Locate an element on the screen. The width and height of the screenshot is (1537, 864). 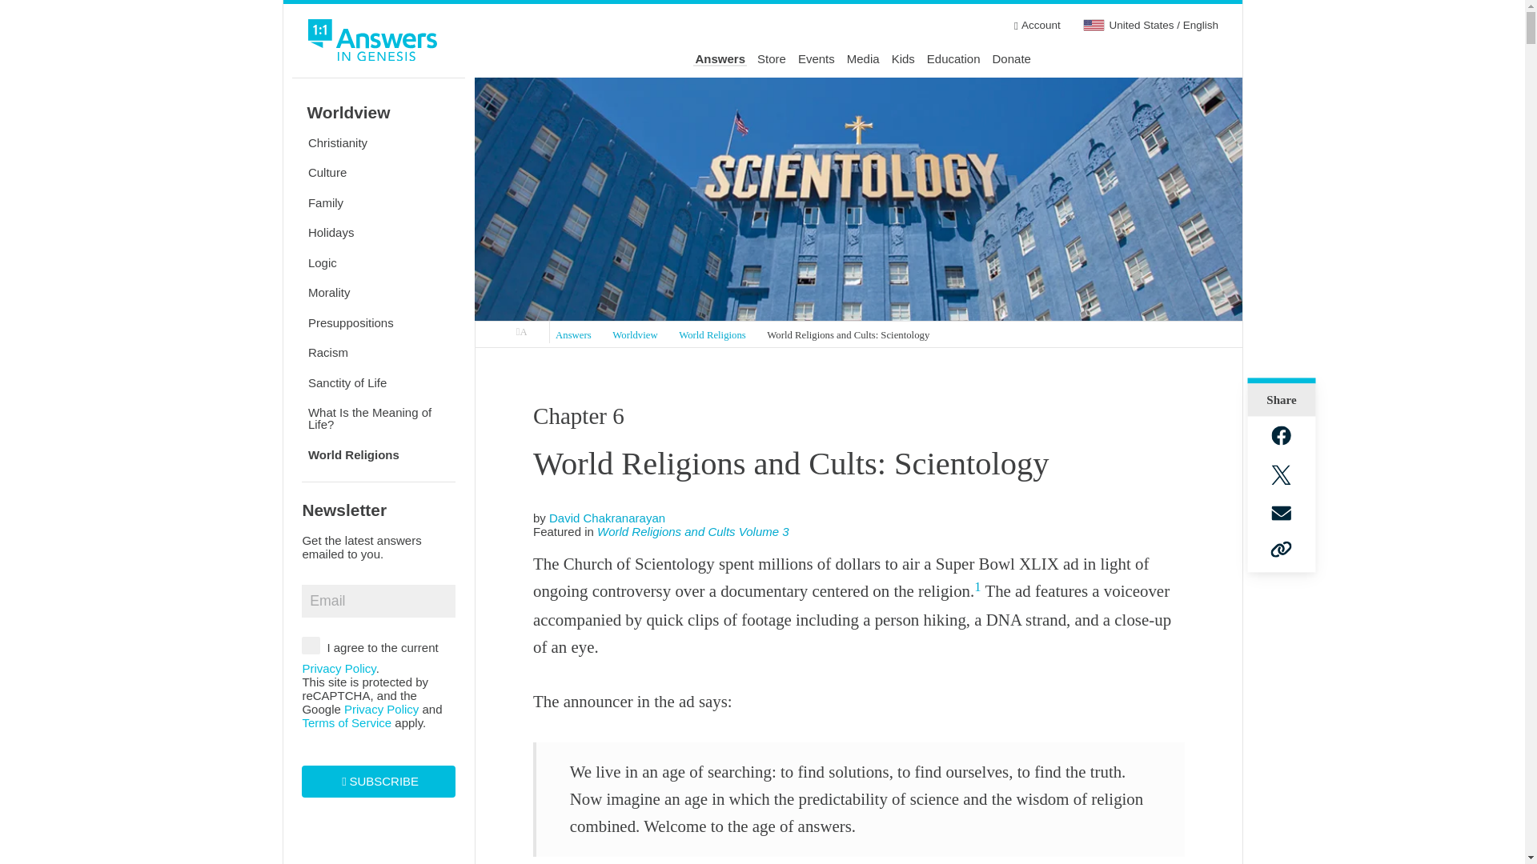
World Religions and Cults: Scientology is located at coordinates (847, 336).